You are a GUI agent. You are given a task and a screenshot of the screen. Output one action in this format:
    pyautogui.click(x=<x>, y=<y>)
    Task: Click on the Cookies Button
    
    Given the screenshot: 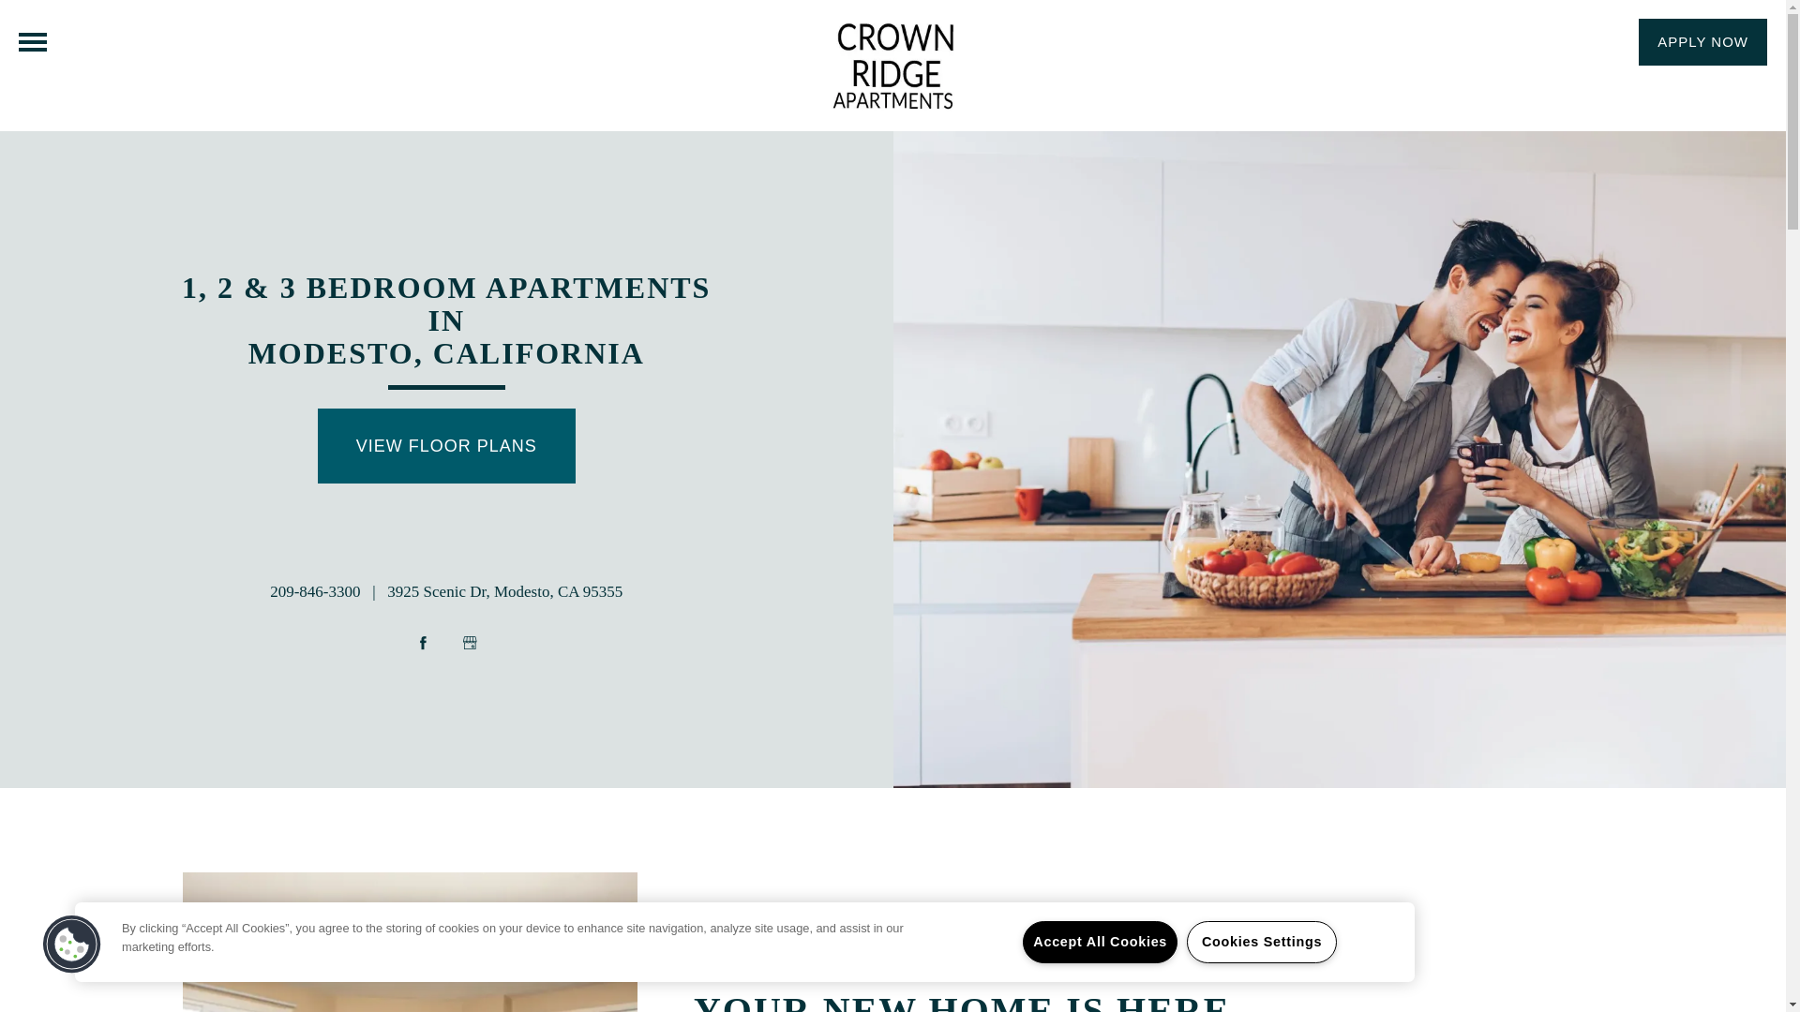 What is the action you would take?
    pyautogui.click(x=71, y=945)
    